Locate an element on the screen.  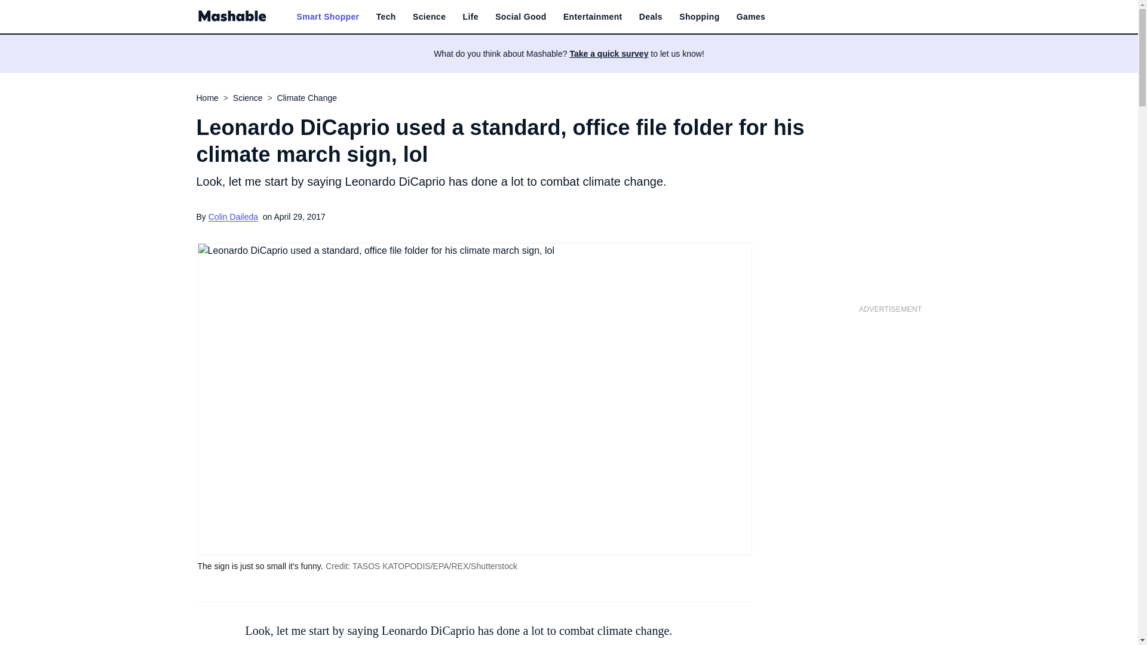
Smart Shopper is located at coordinates (327, 17).